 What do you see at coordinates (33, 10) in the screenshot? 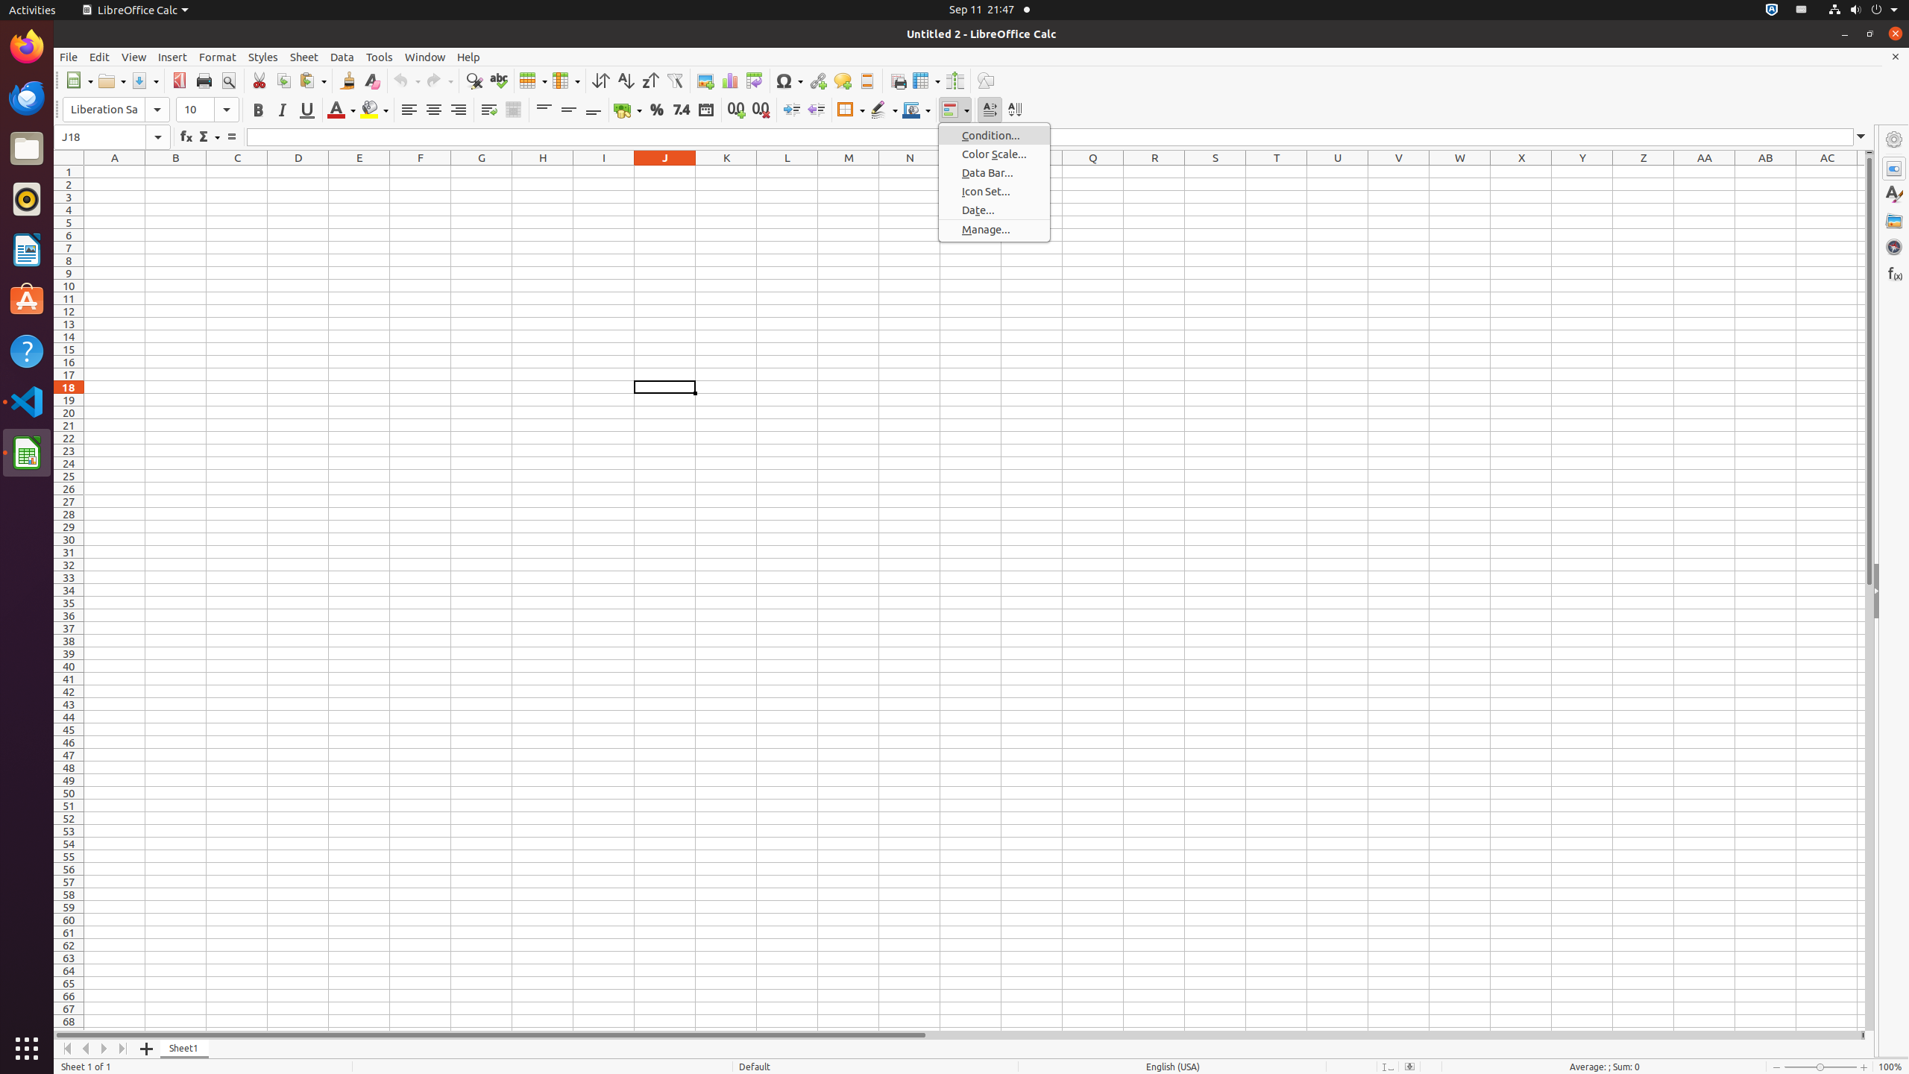
I see `Activities` at bounding box center [33, 10].